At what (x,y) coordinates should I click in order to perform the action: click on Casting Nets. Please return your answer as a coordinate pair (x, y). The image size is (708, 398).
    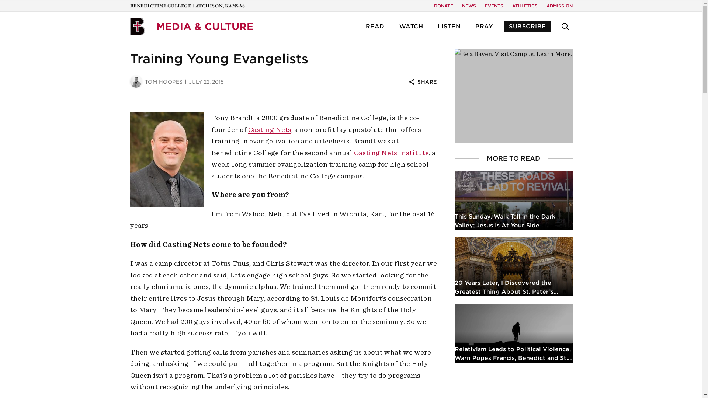
    Looking at the image, I should click on (269, 129).